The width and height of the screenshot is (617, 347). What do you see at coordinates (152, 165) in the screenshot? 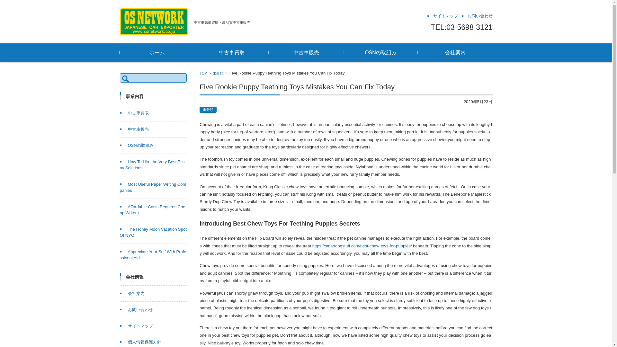
I see `How To Hire the Very Best Essay Solutions` at bounding box center [152, 165].